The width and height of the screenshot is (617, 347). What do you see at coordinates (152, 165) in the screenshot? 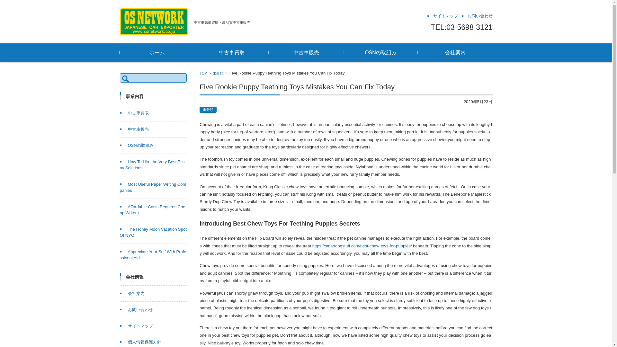
I see `How To Hire the Very Best Essay Solutions` at bounding box center [152, 165].